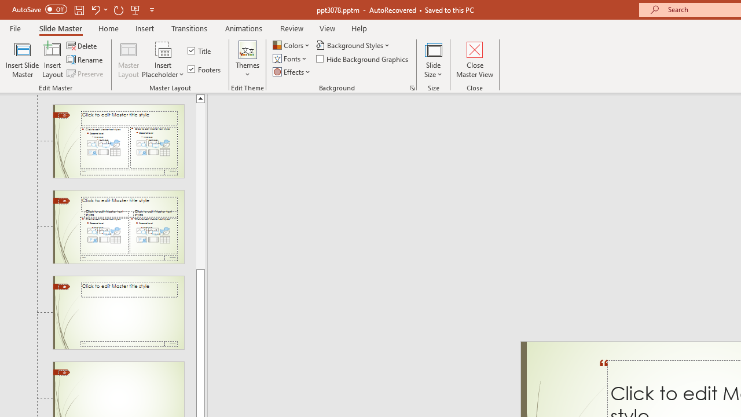  What do you see at coordinates (362, 59) in the screenshot?
I see `Hide Background Graphics` at bounding box center [362, 59].